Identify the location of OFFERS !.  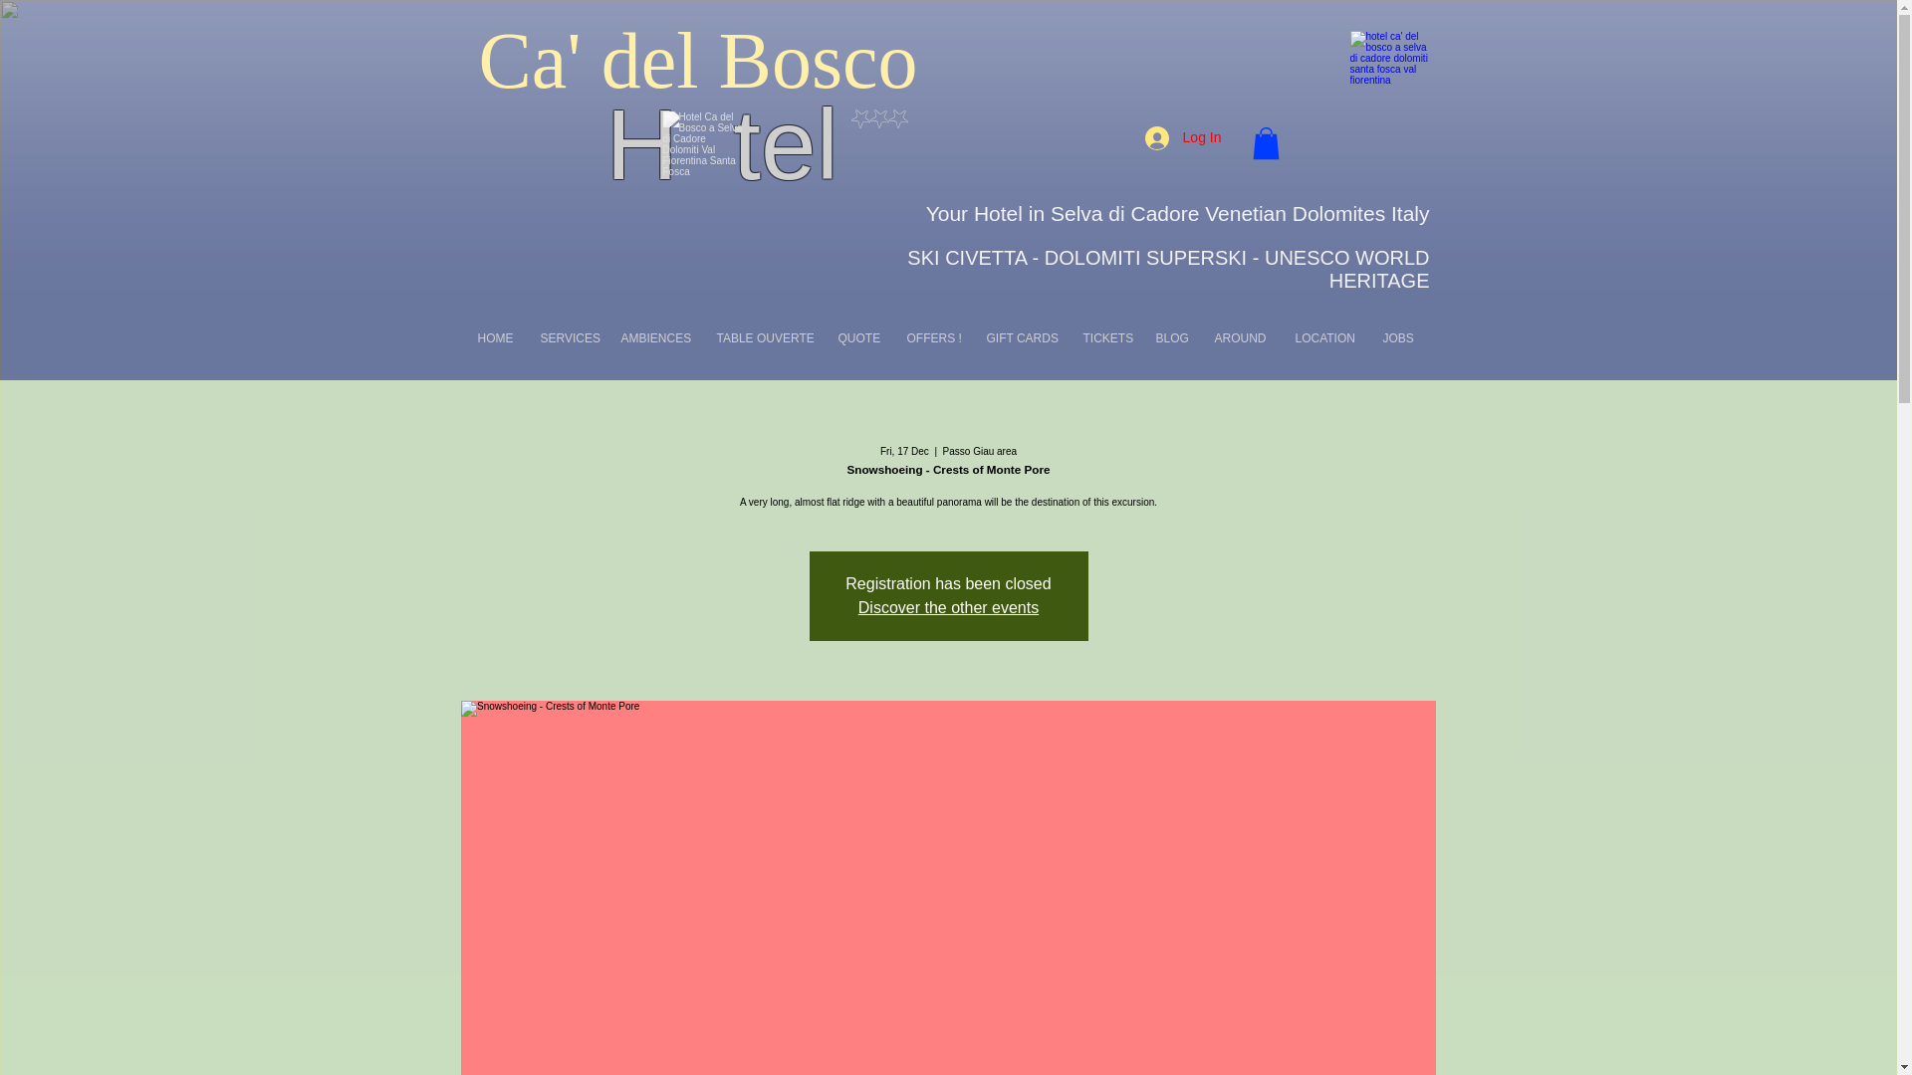
(936, 338).